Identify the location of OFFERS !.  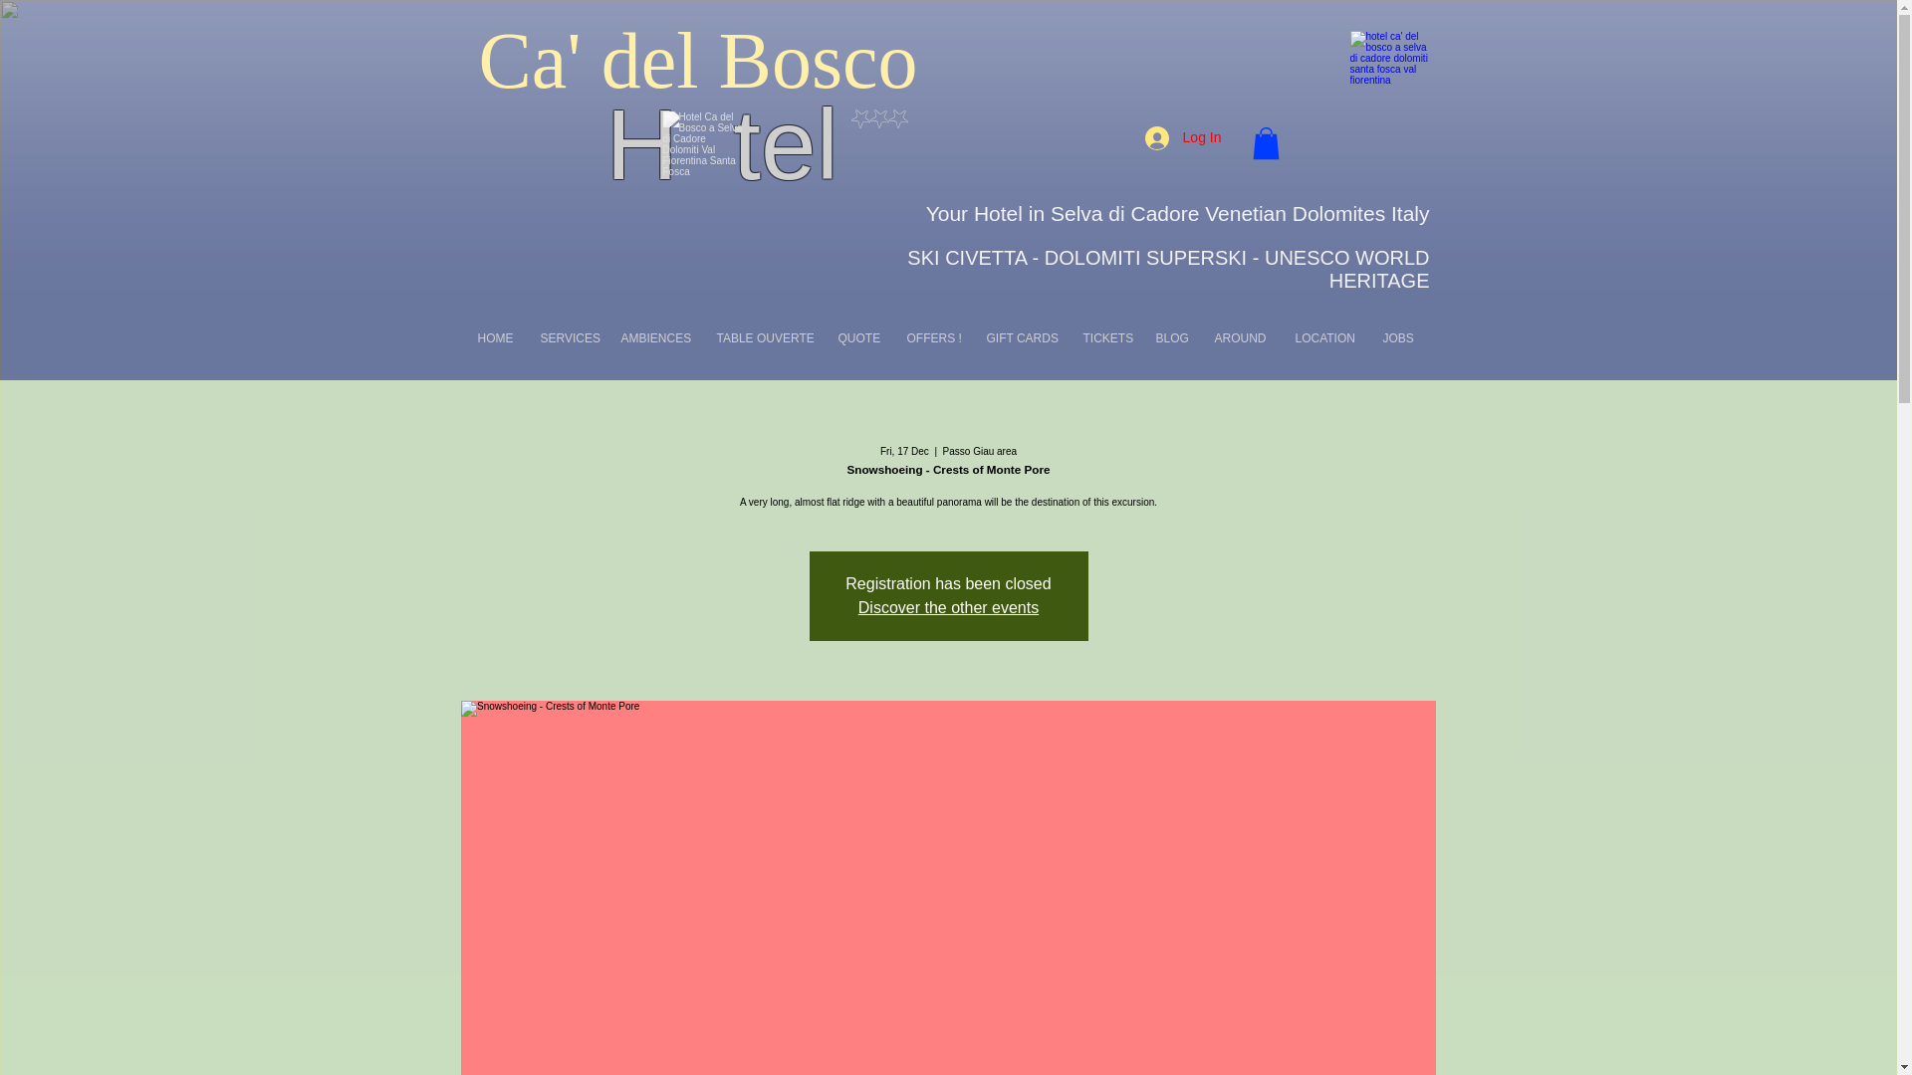
(936, 338).